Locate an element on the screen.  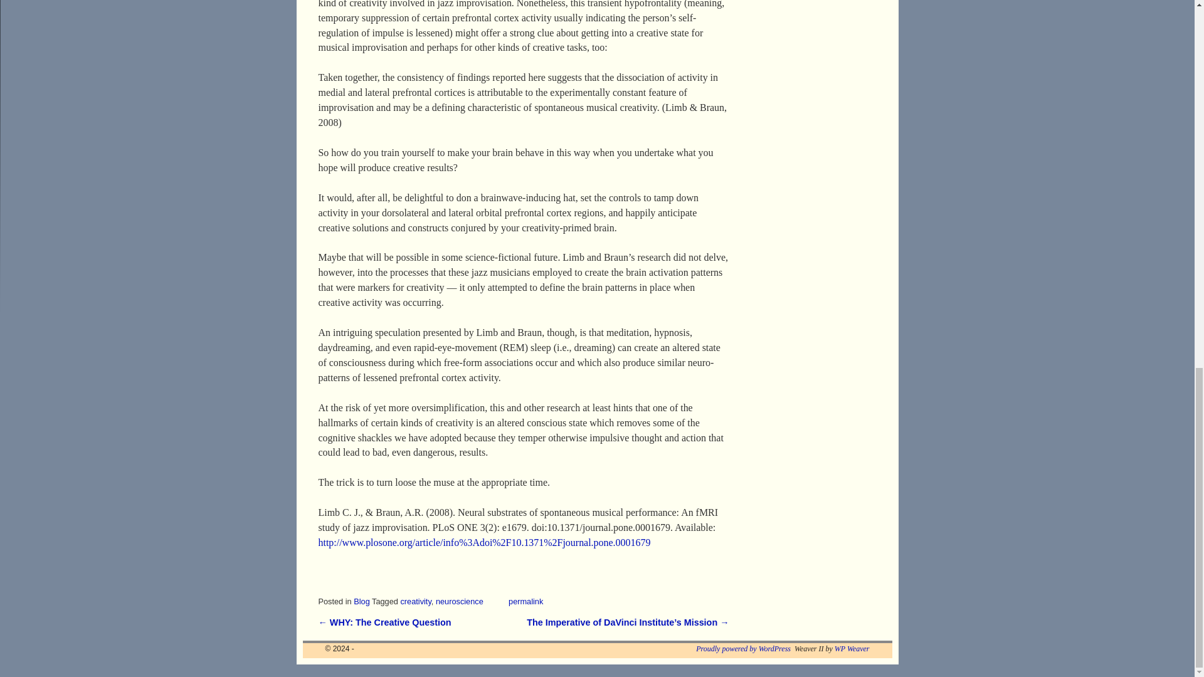
neuroscience is located at coordinates (460, 601).